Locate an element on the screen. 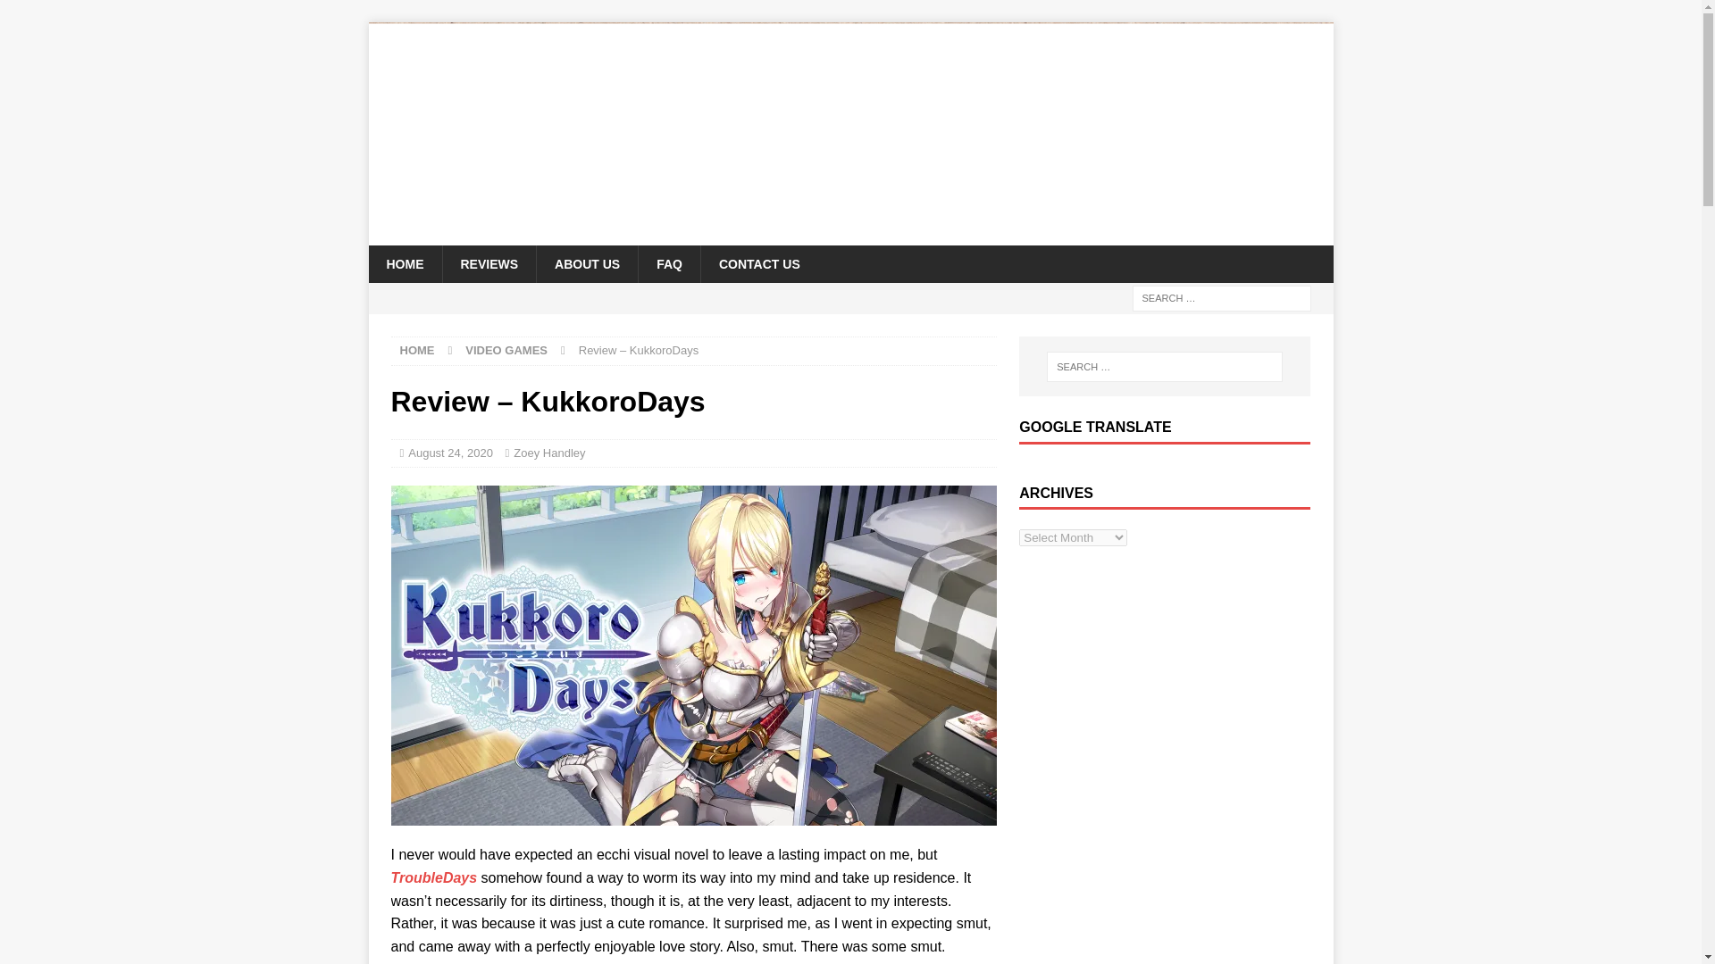 This screenshot has height=964, width=1715. HOME is located at coordinates (404, 264).